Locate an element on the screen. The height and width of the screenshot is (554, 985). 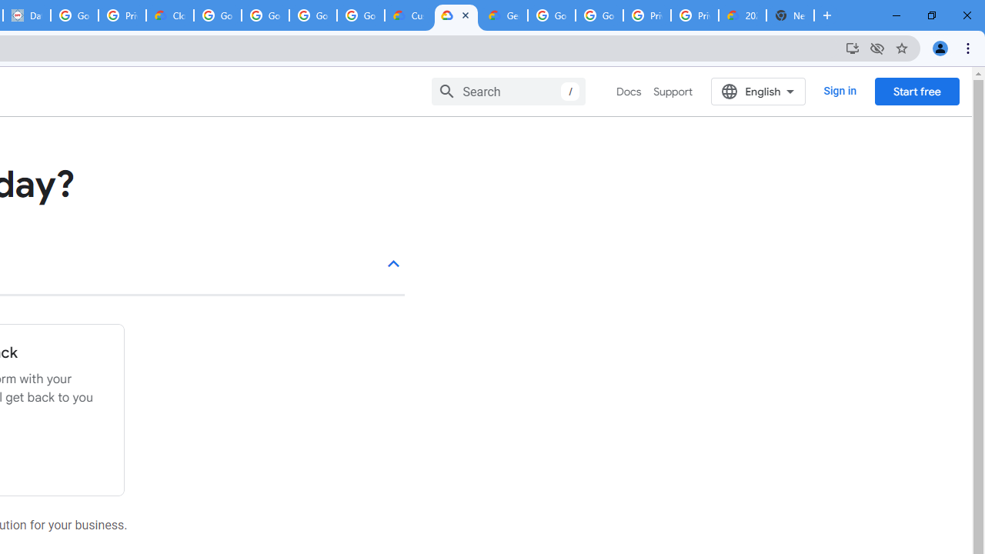
Gemini for Business and Developers | Google Cloud is located at coordinates (503, 15).